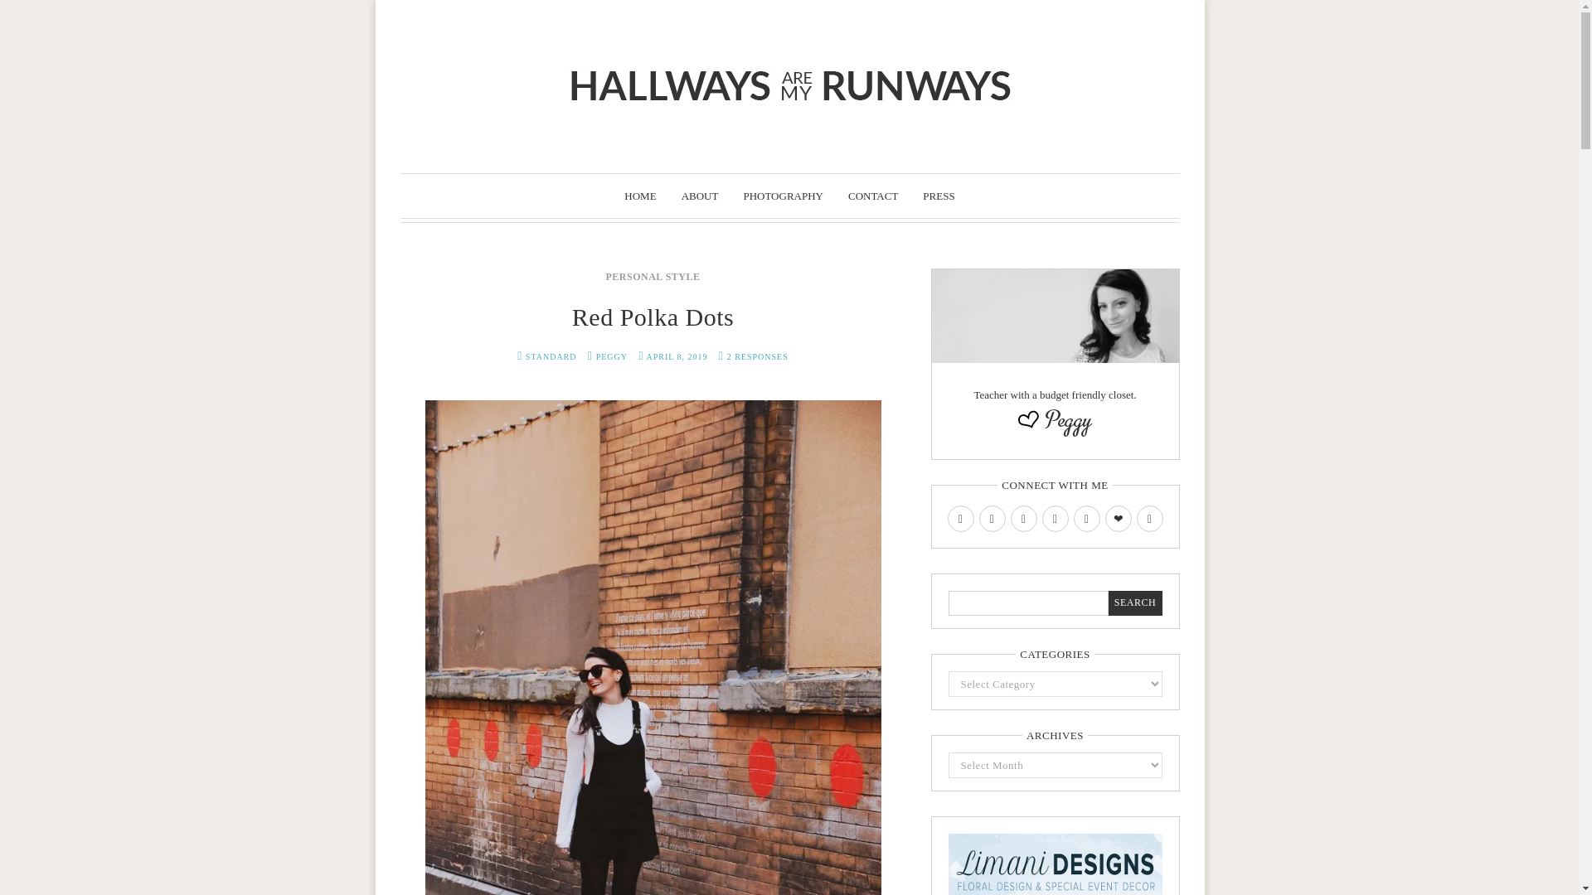 The image size is (1592, 895). I want to click on PRESS, so click(939, 196).